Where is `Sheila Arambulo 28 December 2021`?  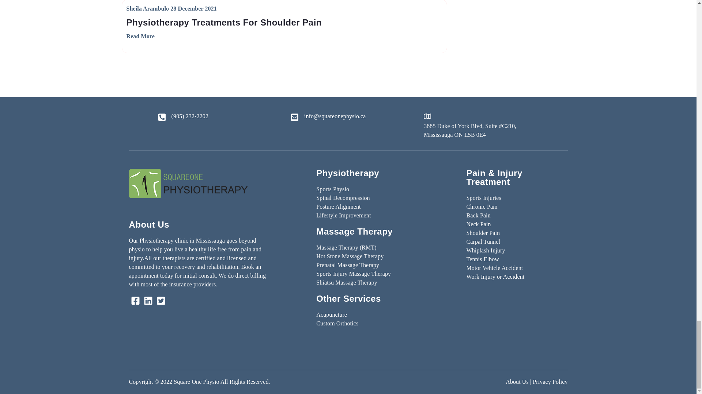 Sheila Arambulo 28 December 2021 is located at coordinates (171, 8).